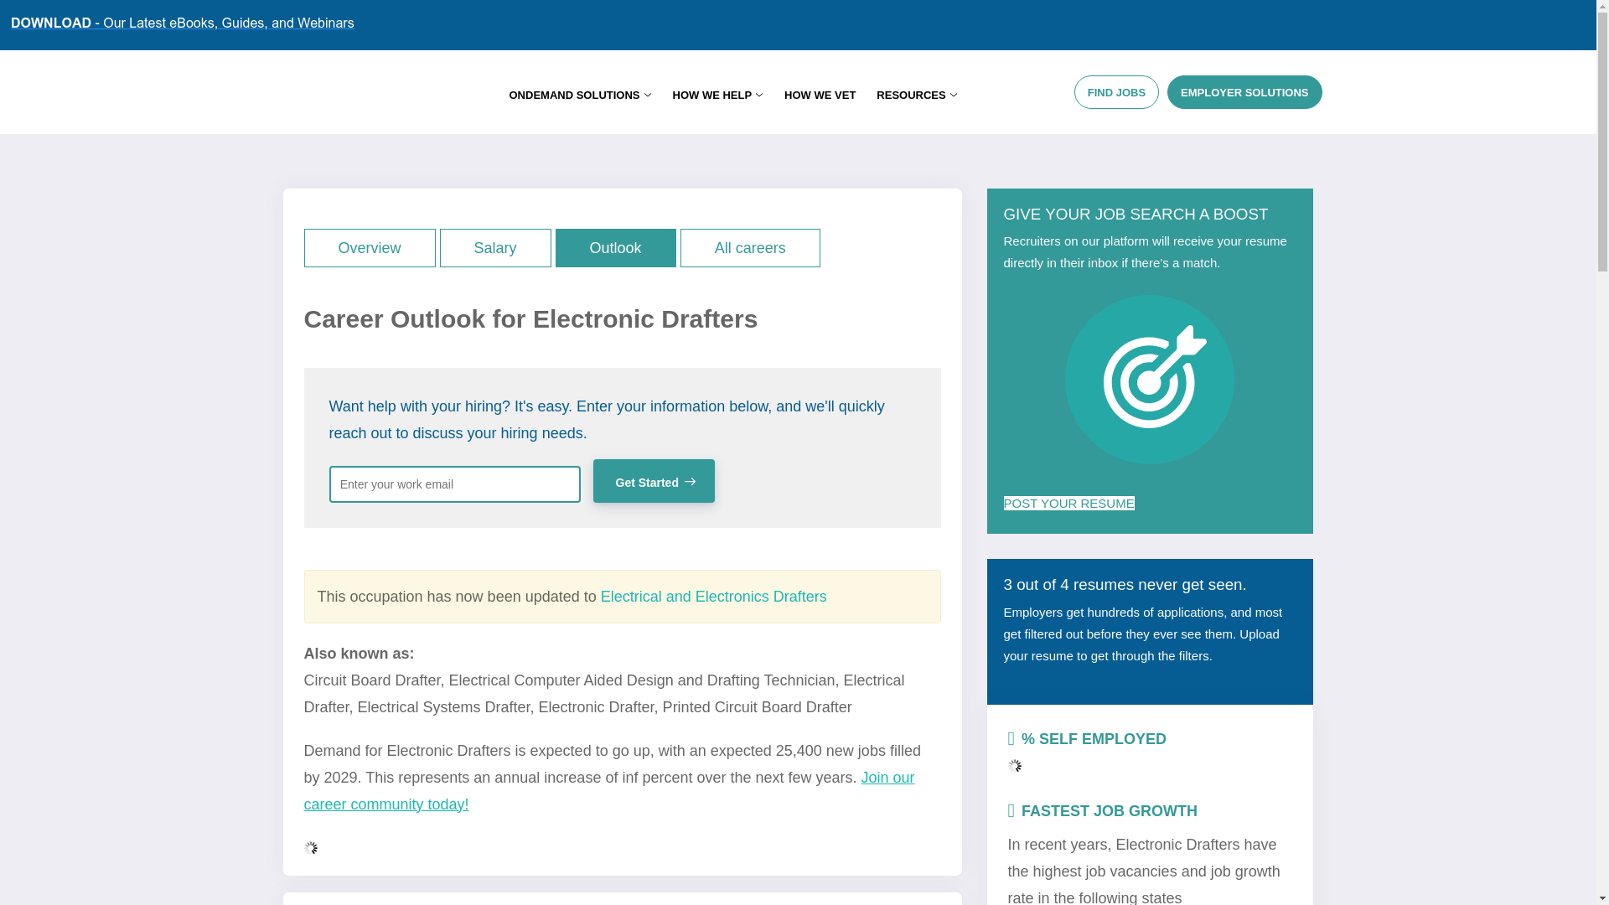  Describe the element at coordinates (717, 95) in the screenshot. I see `HOW WE HELP` at that location.